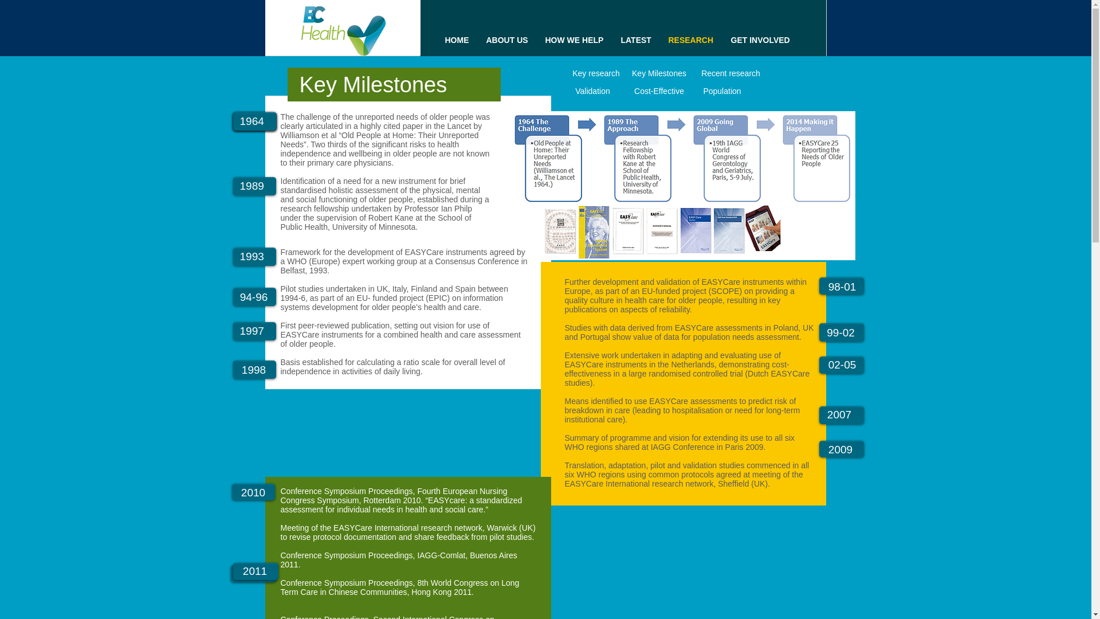 This screenshot has width=1100, height=619. Describe the element at coordinates (596, 73) in the screenshot. I see `Key research` at that location.